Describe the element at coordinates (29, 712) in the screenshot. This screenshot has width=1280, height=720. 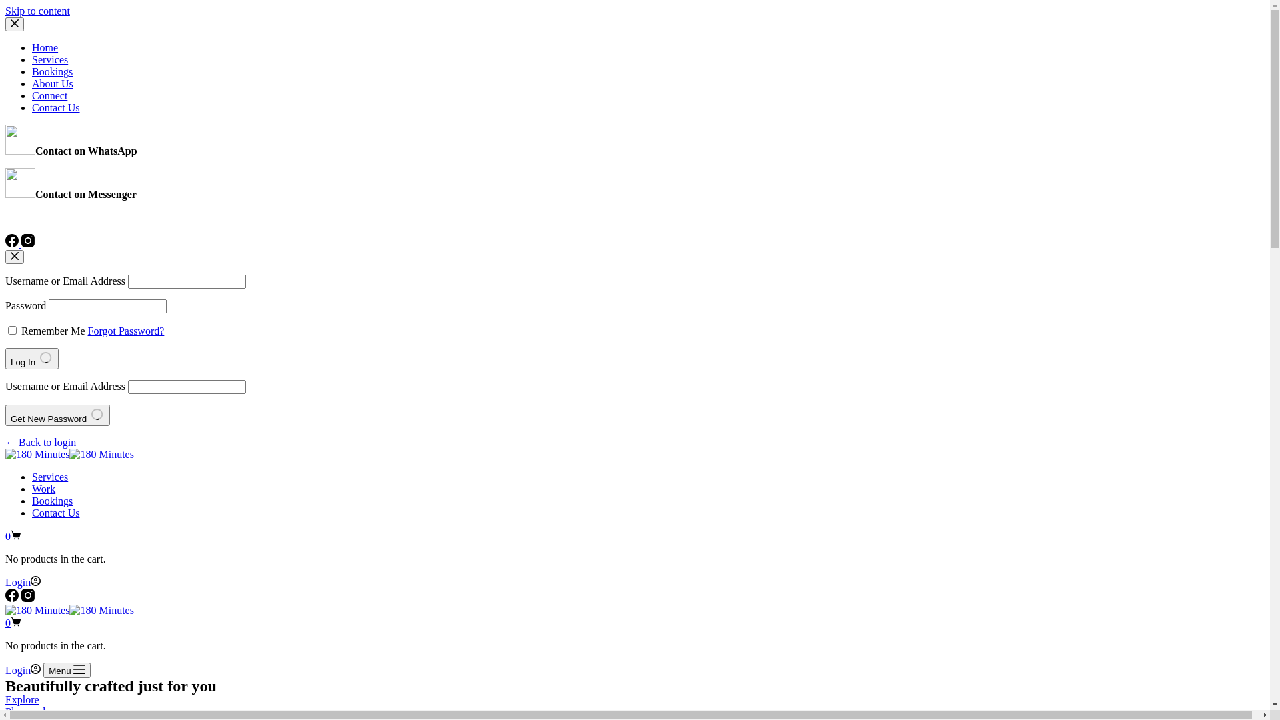
I see `Place order` at that location.